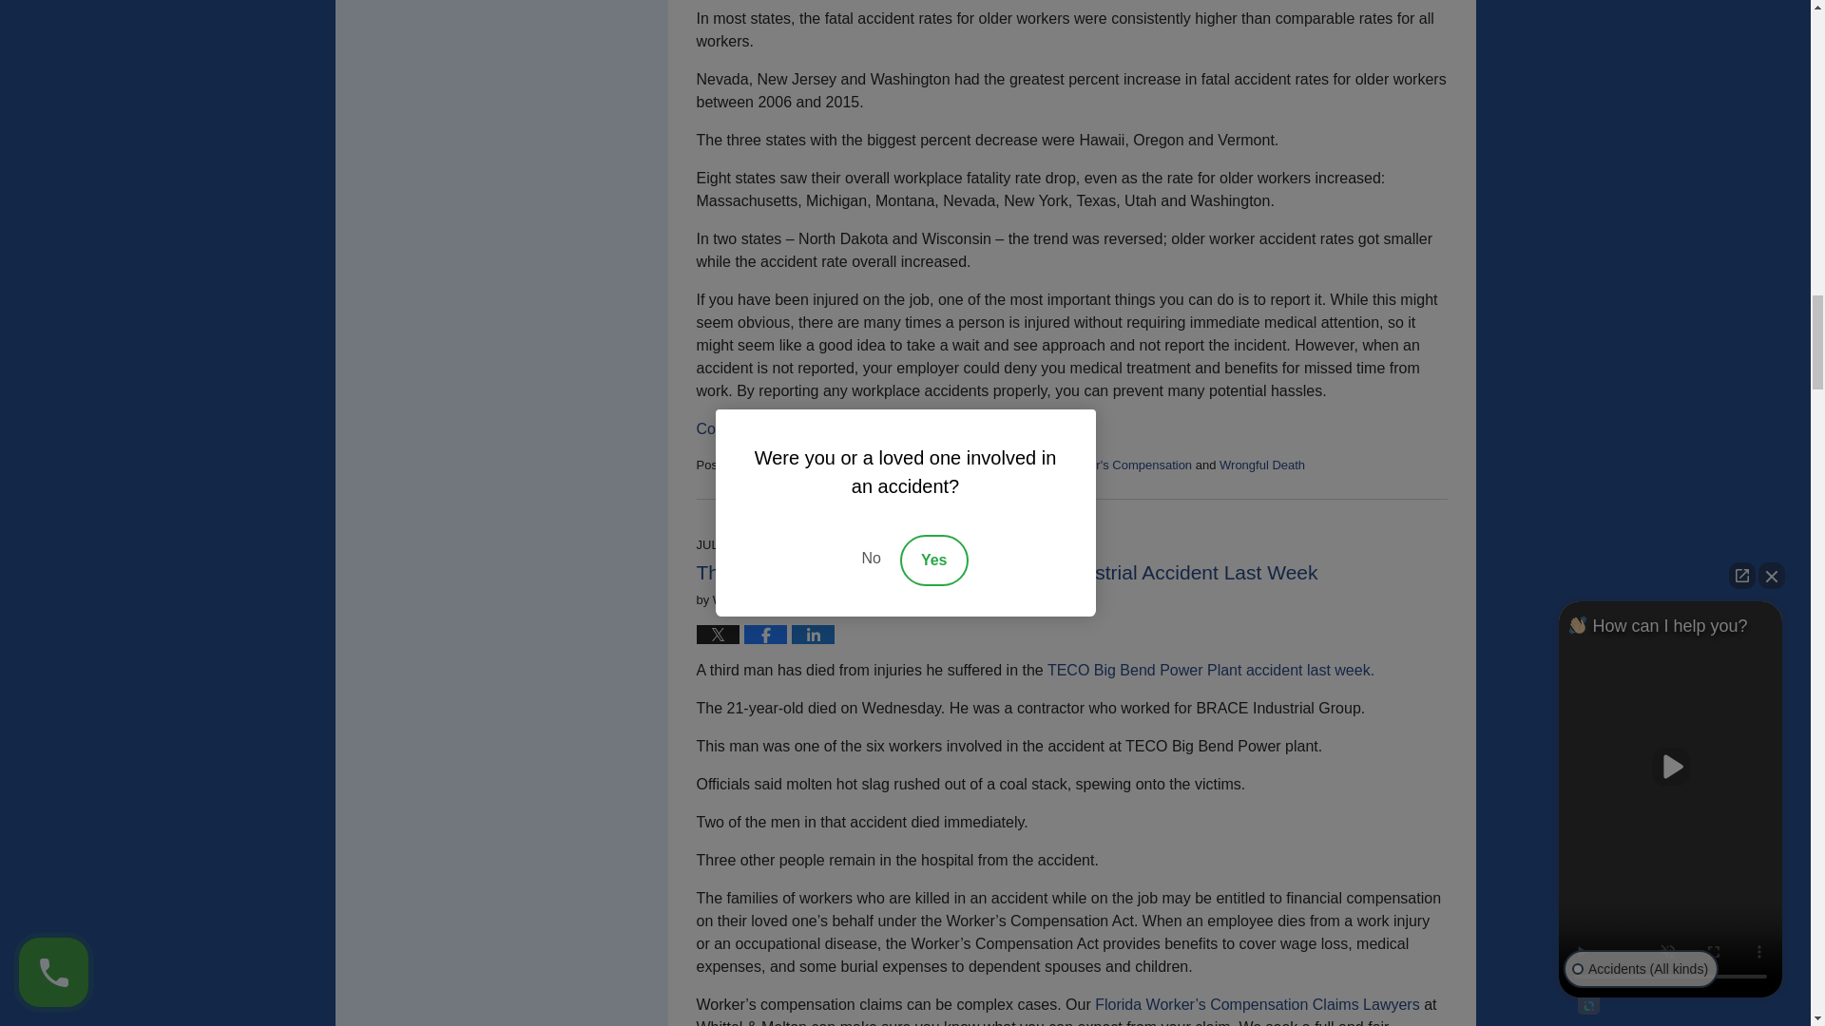  Describe the element at coordinates (863, 464) in the screenshot. I see `View all posts in Personal Injury Attorney` at that location.